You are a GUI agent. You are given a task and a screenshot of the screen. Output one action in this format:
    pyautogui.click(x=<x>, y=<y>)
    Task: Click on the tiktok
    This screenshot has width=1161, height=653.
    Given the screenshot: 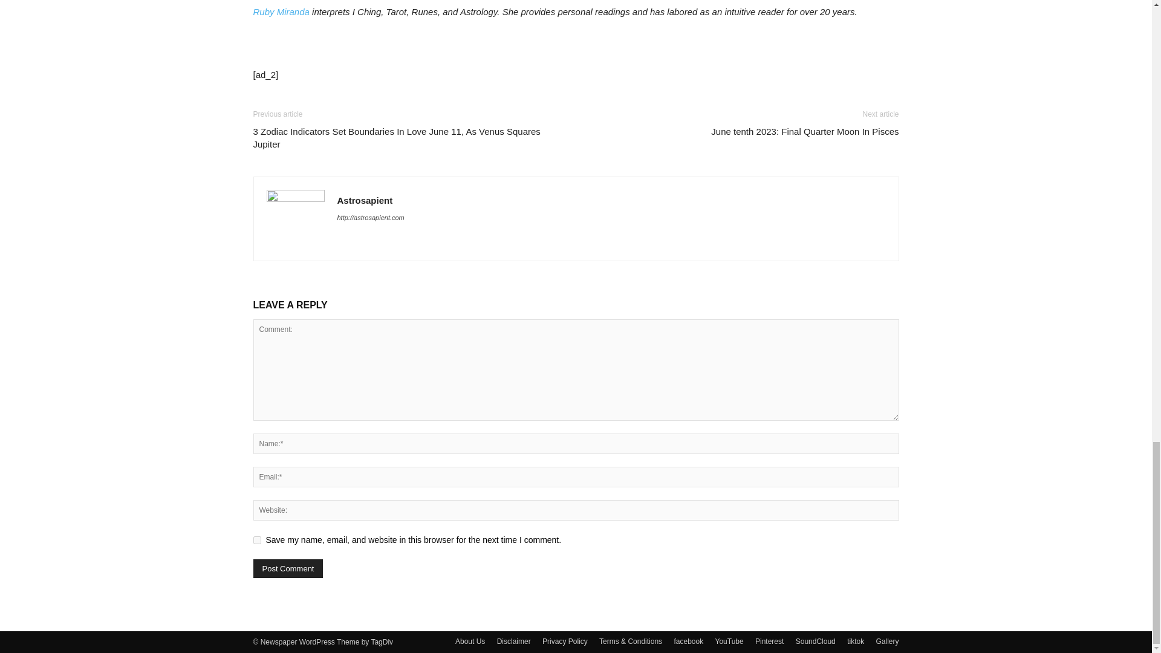 What is the action you would take?
    pyautogui.click(x=855, y=641)
    